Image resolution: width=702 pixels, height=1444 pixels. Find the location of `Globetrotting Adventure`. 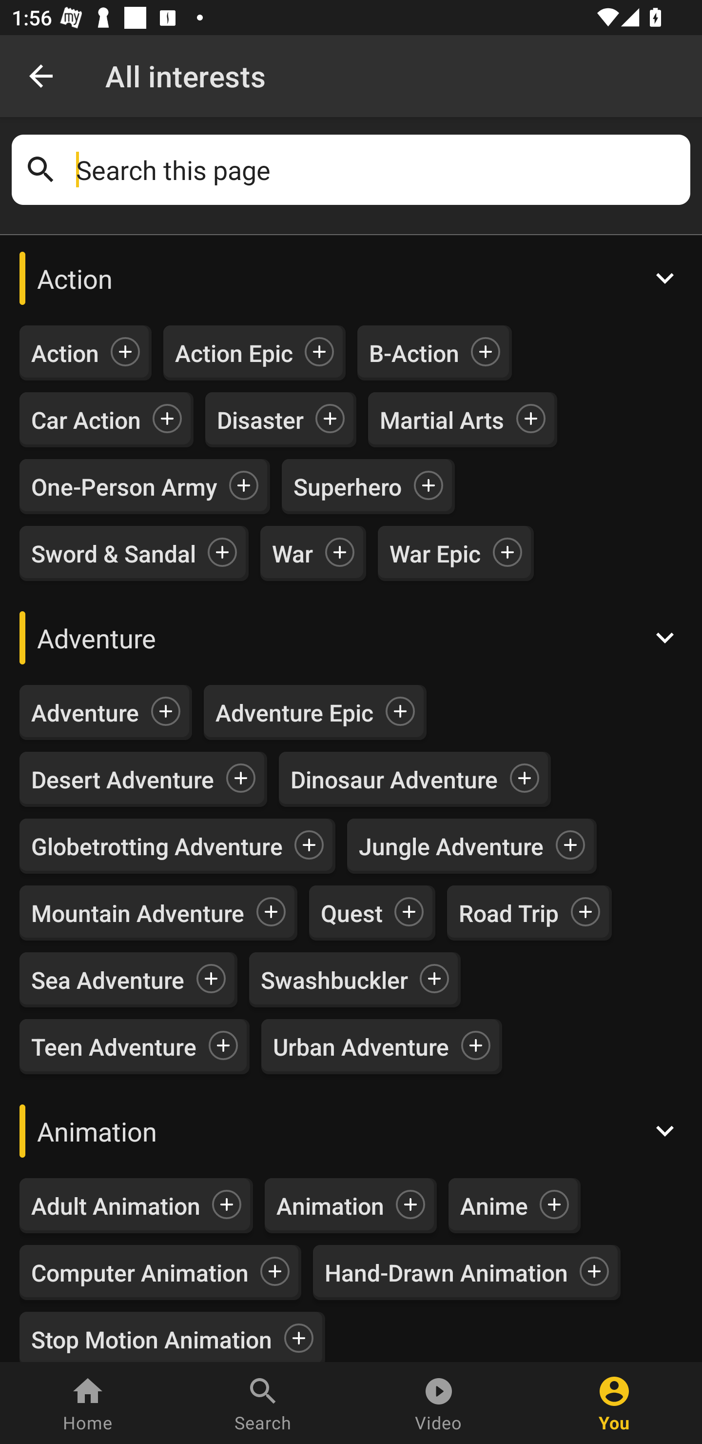

Globetrotting Adventure is located at coordinates (157, 846).